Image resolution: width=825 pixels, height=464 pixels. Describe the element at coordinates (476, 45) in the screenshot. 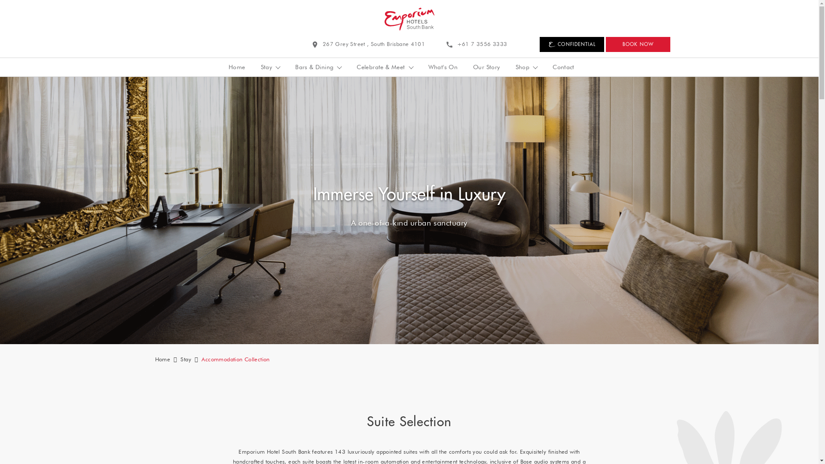

I see `+61 7 3556 3333` at that location.